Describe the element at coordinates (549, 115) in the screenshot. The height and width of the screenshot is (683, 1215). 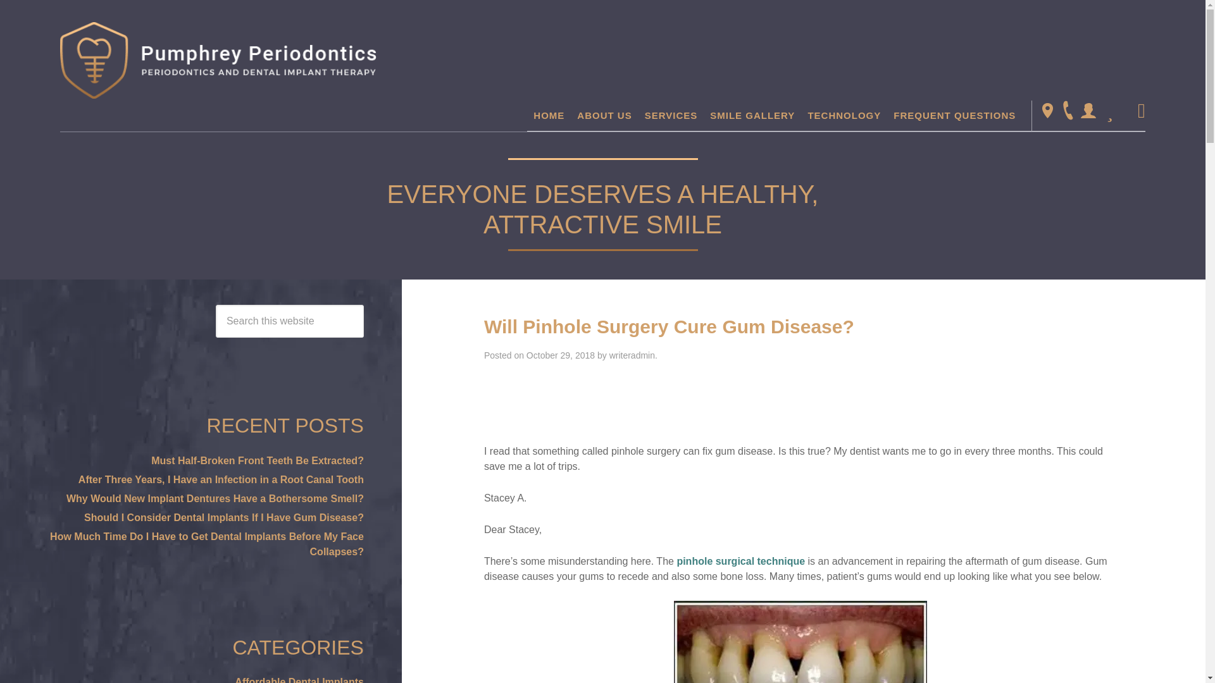
I see `HOME` at that location.